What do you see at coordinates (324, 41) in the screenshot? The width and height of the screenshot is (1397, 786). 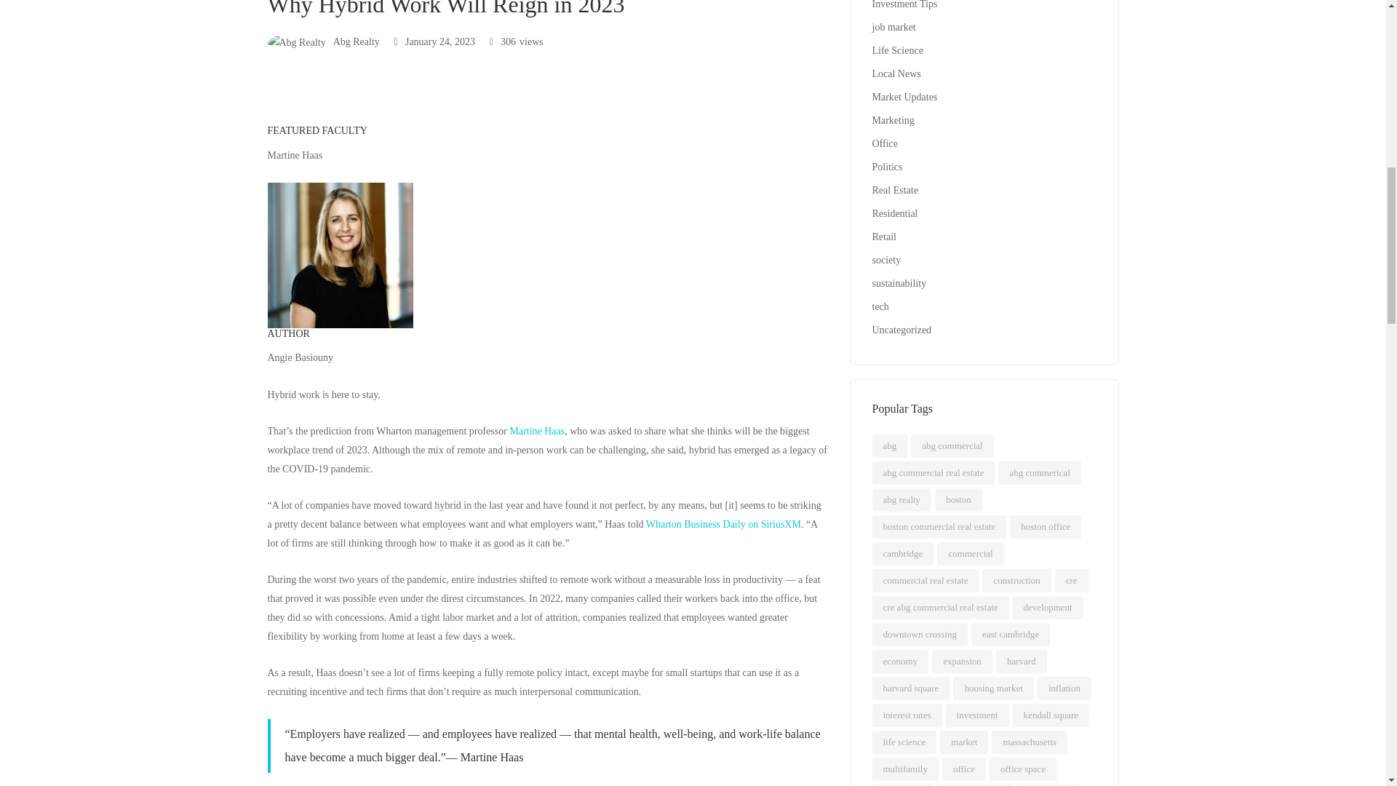 I see `Browse Author Articles` at bounding box center [324, 41].